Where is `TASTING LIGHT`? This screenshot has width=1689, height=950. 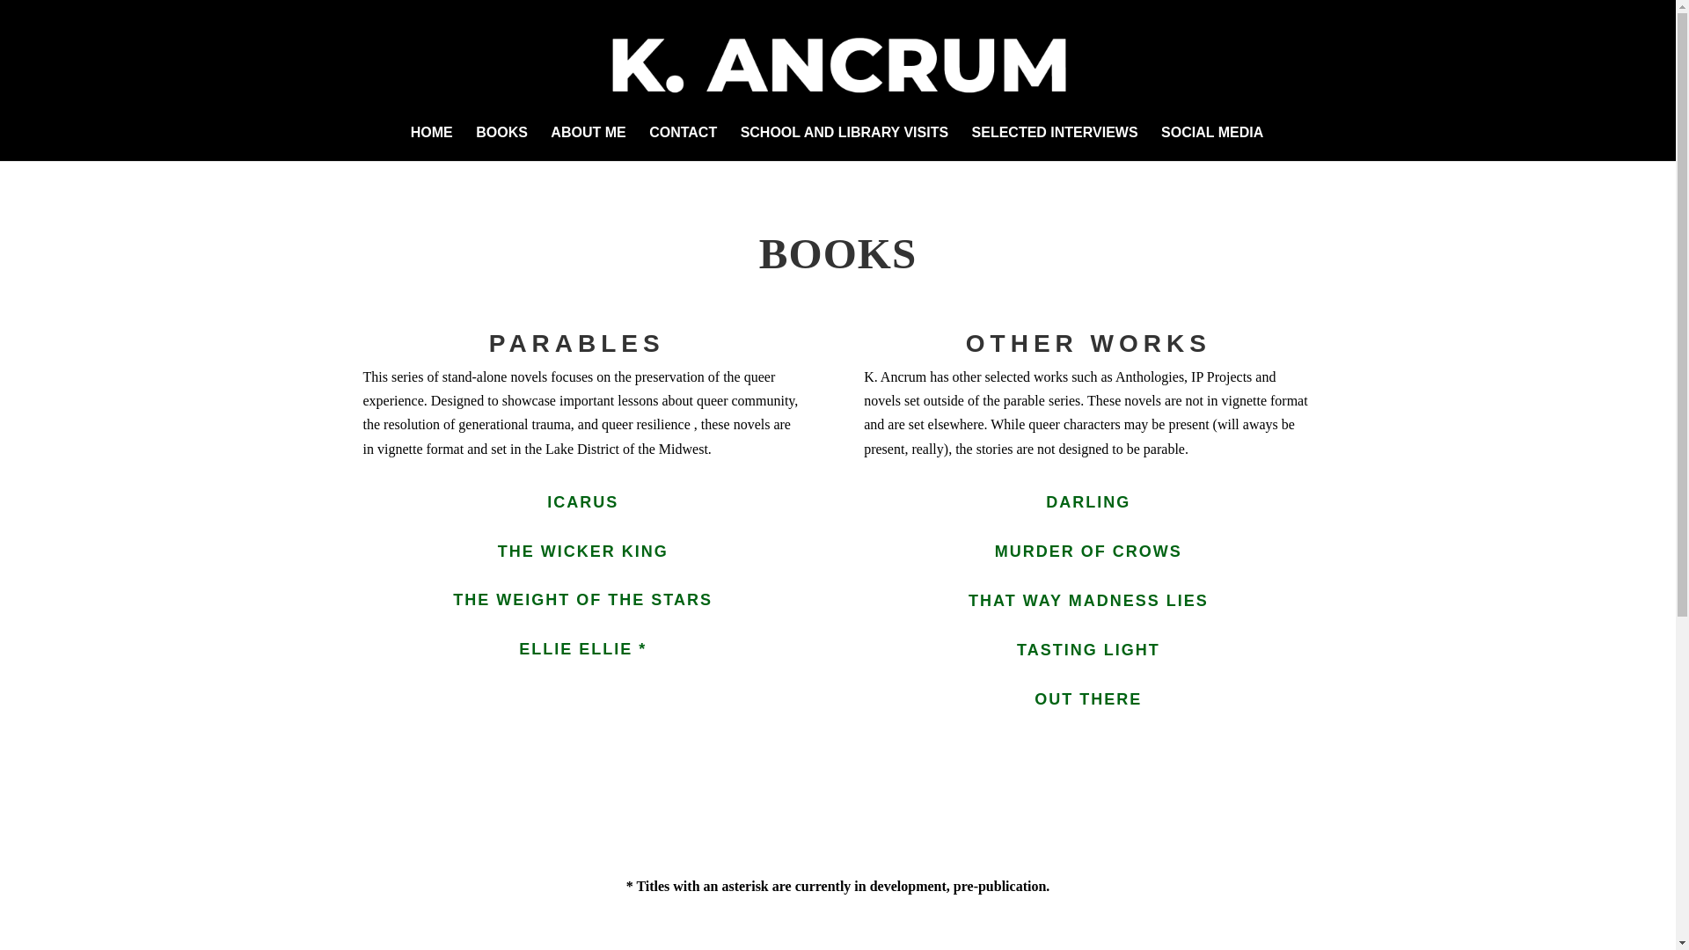 TASTING LIGHT is located at coordinates (1088, 650).